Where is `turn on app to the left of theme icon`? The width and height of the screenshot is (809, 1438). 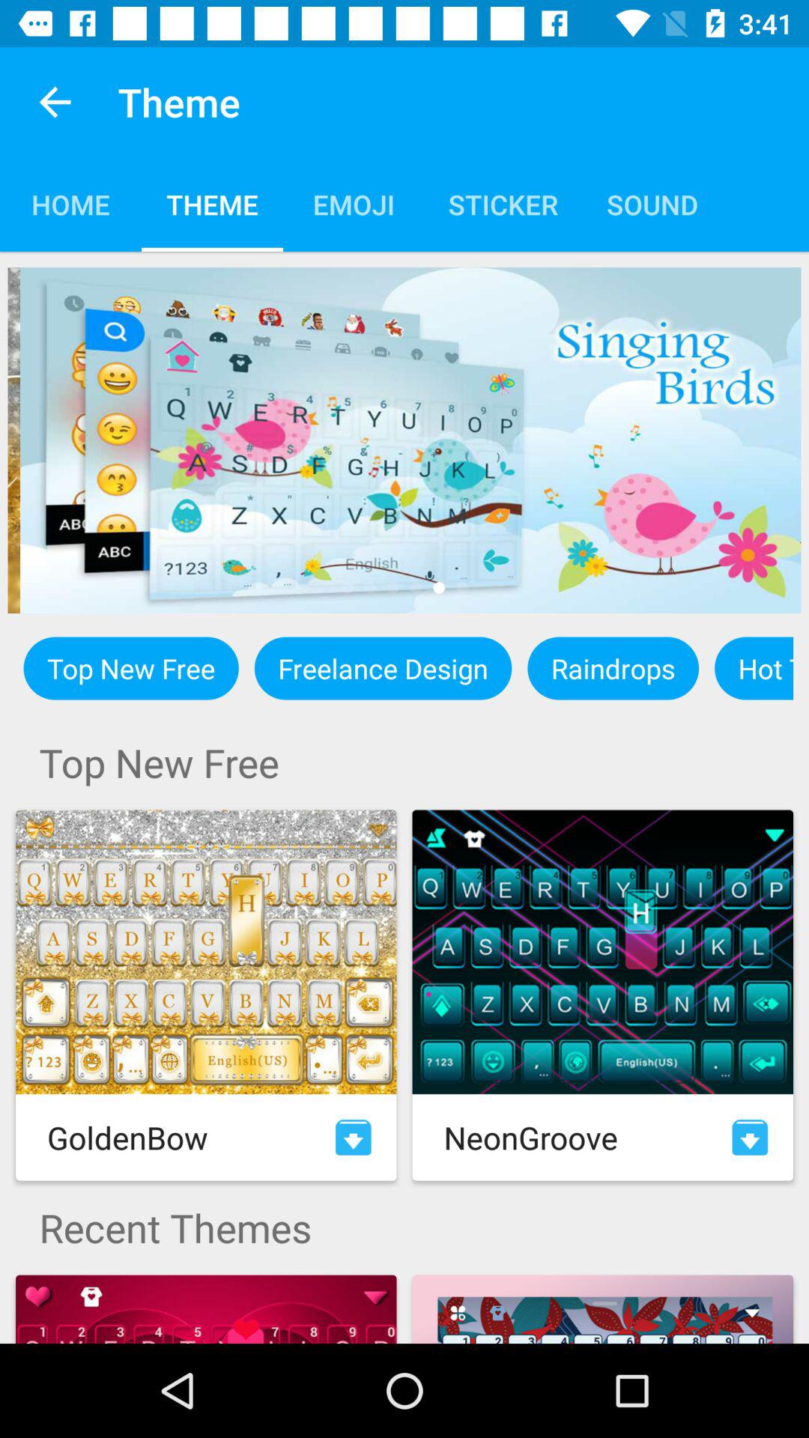 turn on app to the left of theme icon is located at coordinates (55, 102).